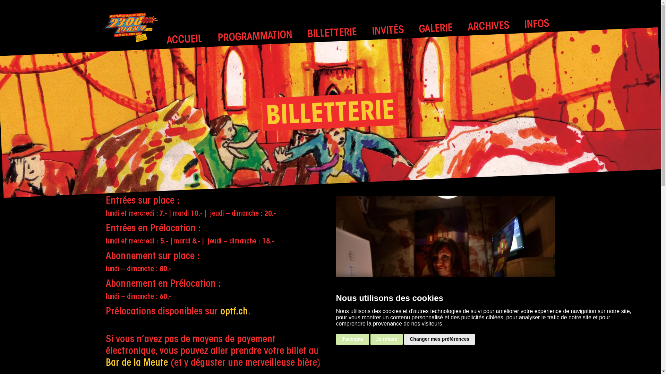 The width and height of the screenshot is (666, 374). What do you see at coordinates (536, 25) in the screenshot?
I see `INFOS` at bounding box center [536, 25].